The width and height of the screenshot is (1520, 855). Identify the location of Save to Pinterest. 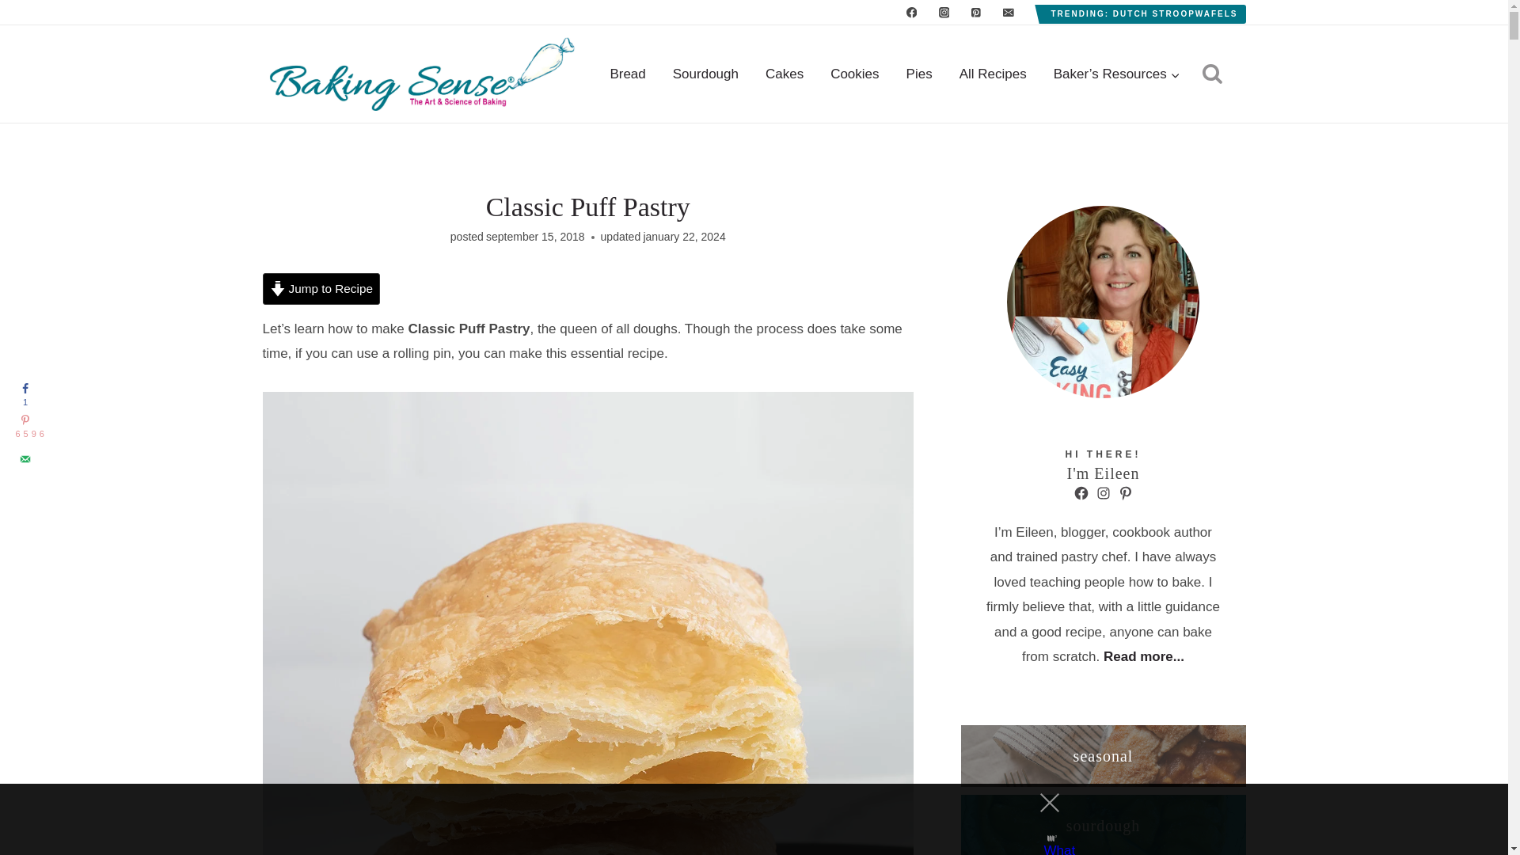
(25, 427).